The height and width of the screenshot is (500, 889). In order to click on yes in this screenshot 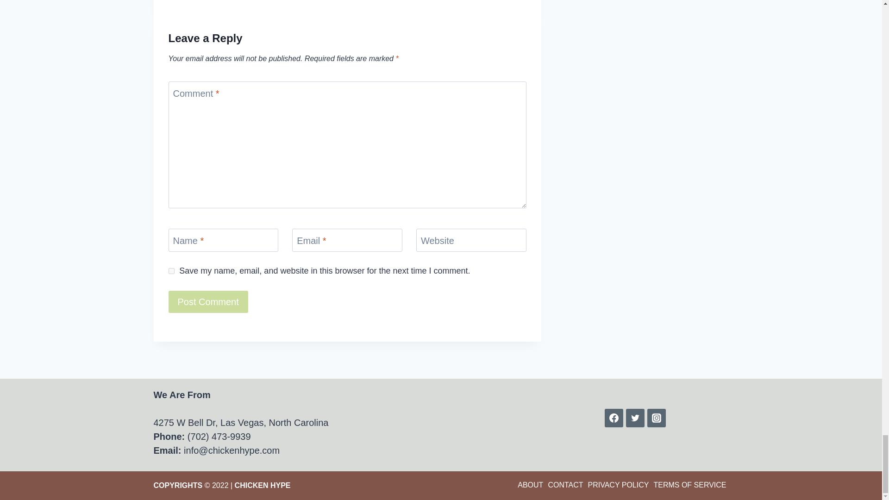, I will do `click(171, 270)`.